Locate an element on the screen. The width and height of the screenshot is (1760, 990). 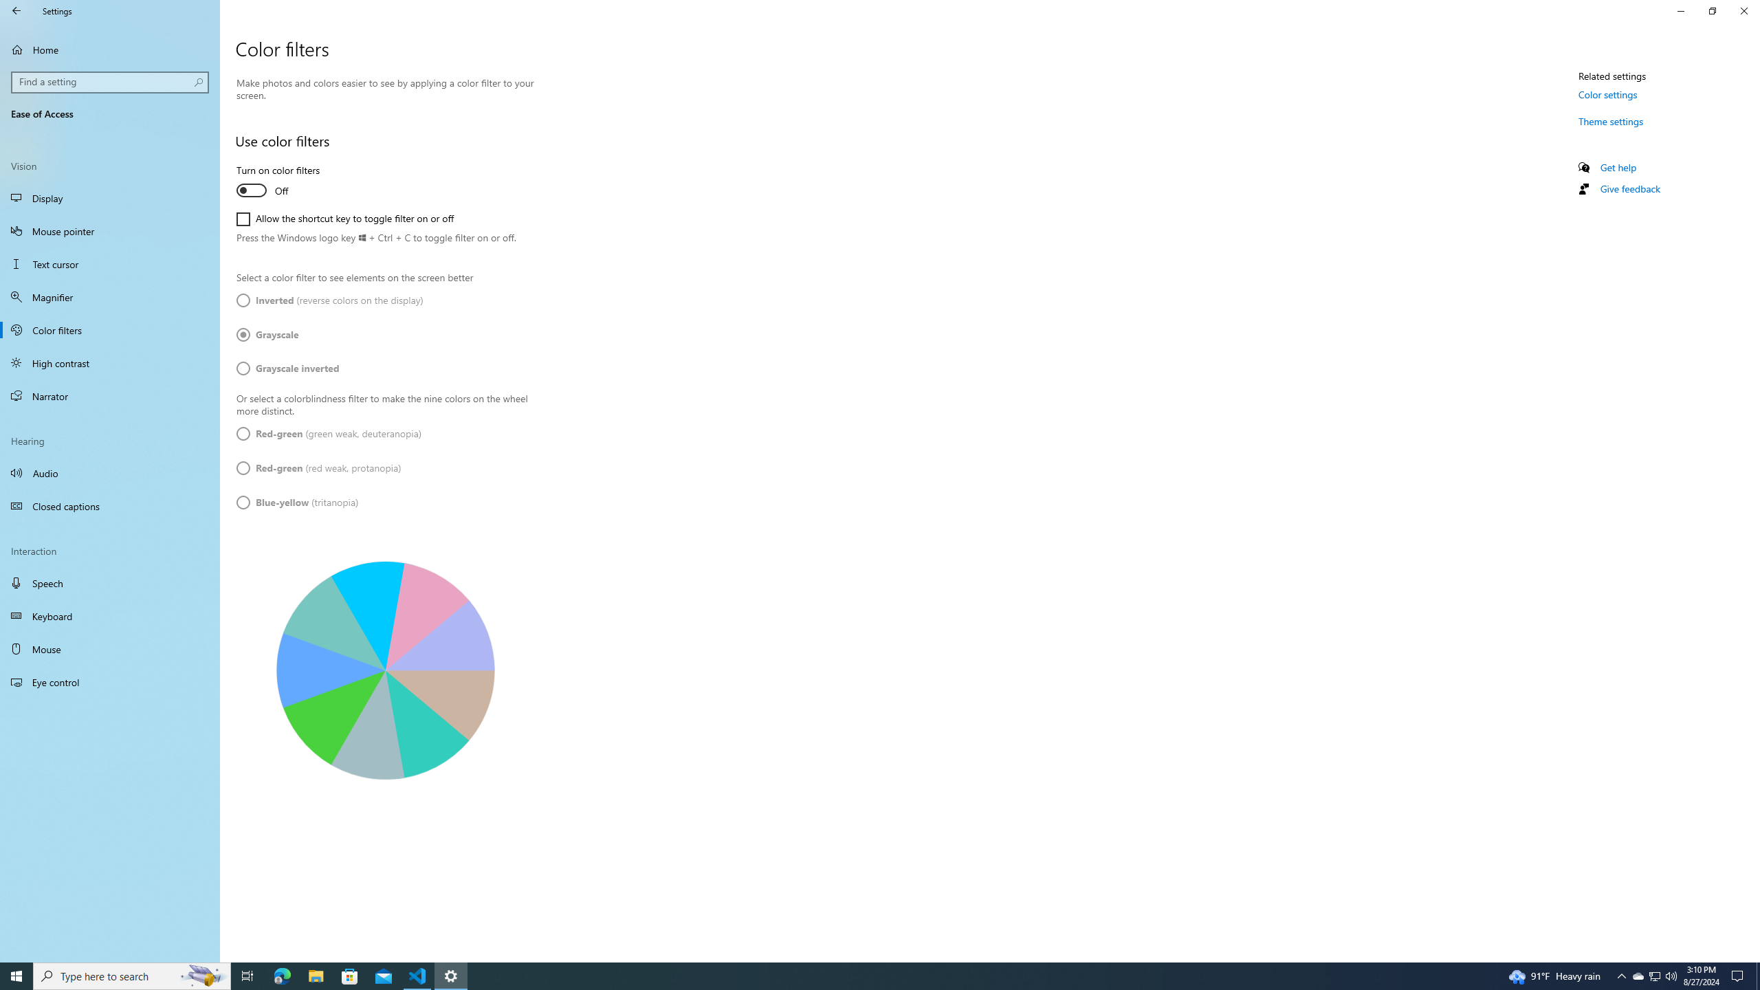
Grayscale inverted is located at coordinates (287, 368).